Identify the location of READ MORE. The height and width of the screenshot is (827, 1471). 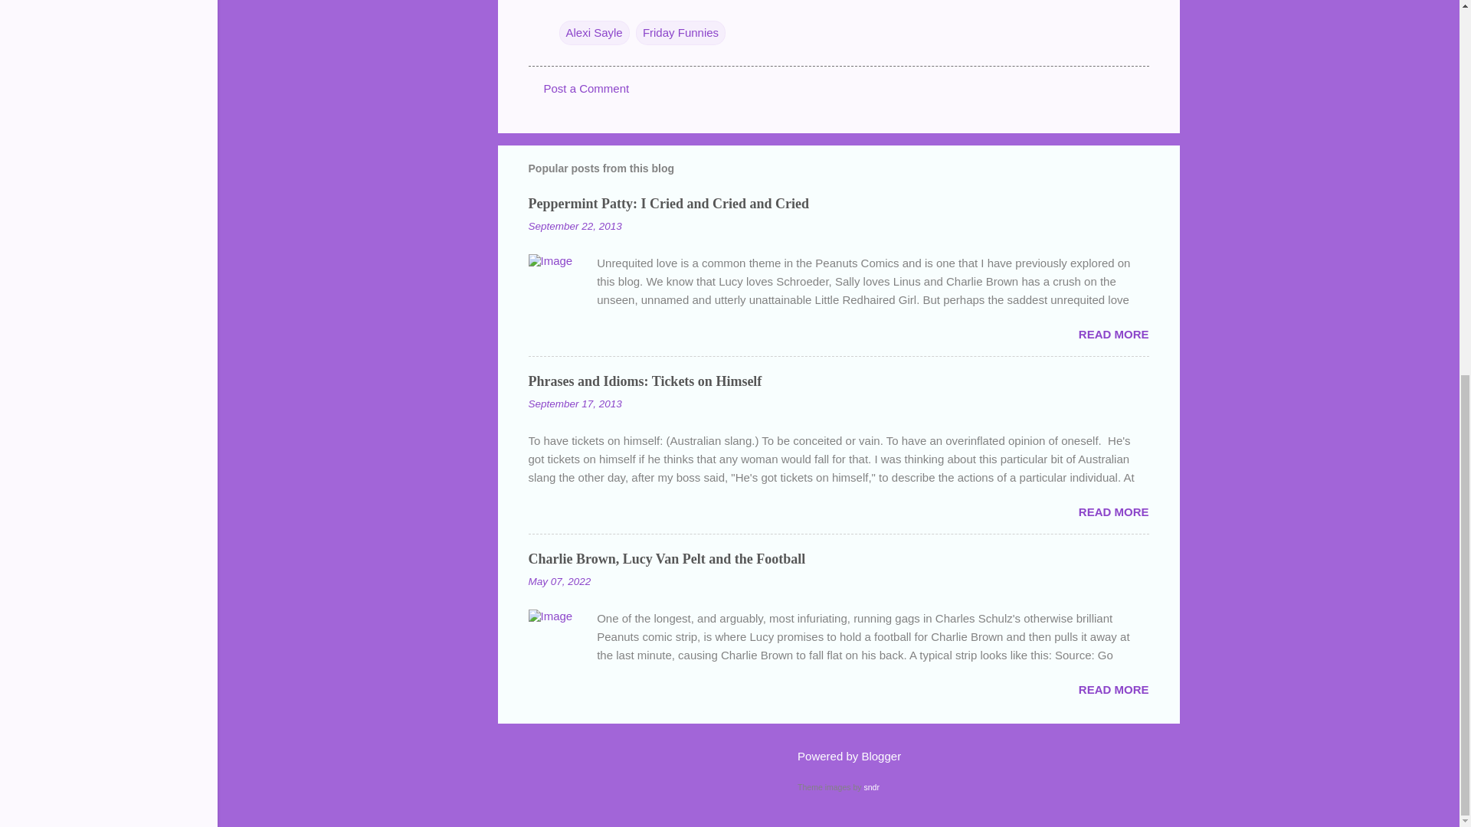
(1113, 512).